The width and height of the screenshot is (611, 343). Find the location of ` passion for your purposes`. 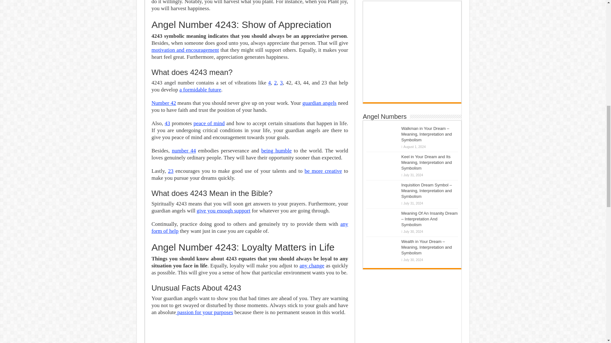

 passion for your purposes is located at coordinates (204, 312).